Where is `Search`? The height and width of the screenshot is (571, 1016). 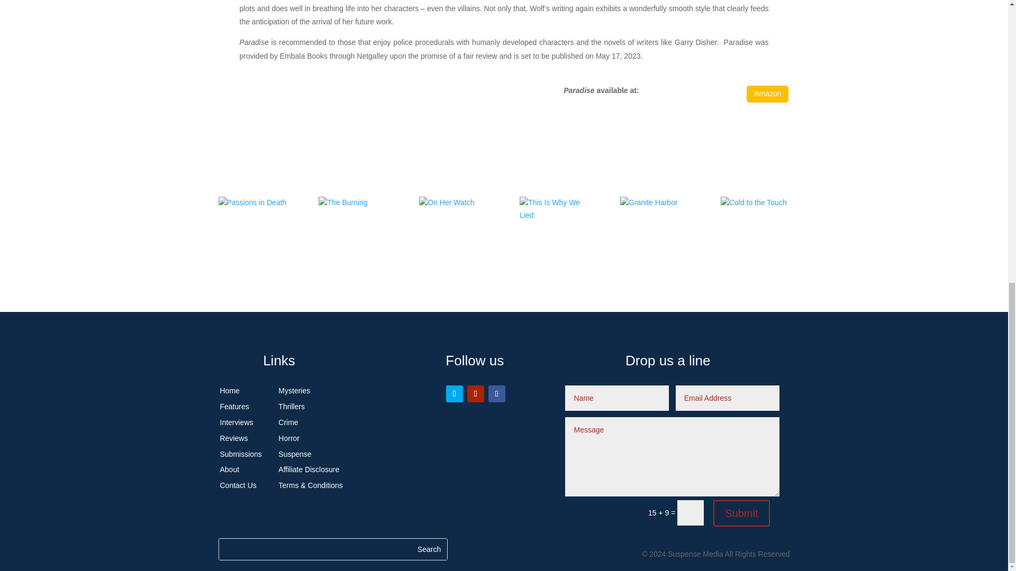
Search is located at coordinates (429, 549).